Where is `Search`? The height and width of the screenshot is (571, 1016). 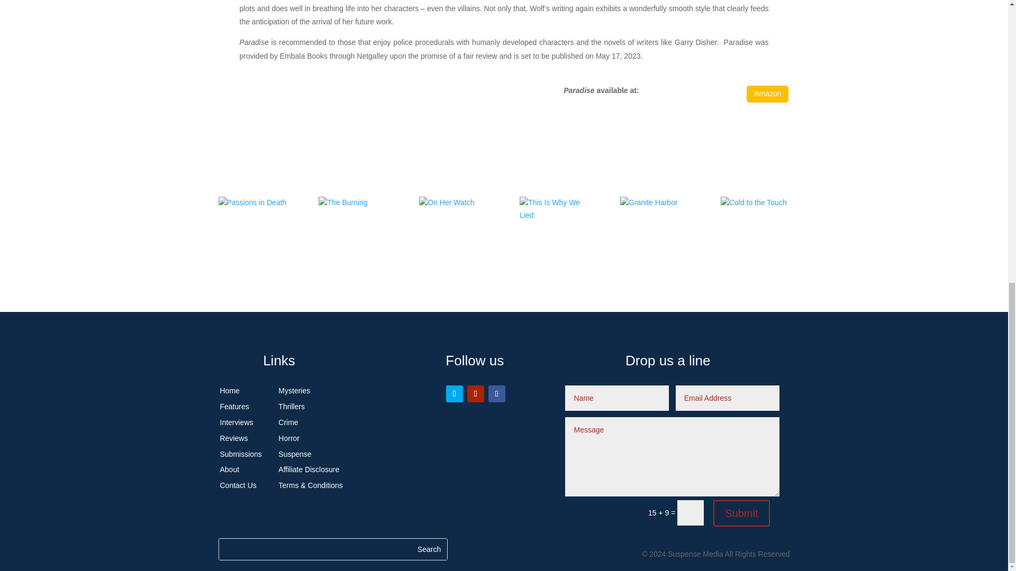
Search is located at coordinates (429, 549).